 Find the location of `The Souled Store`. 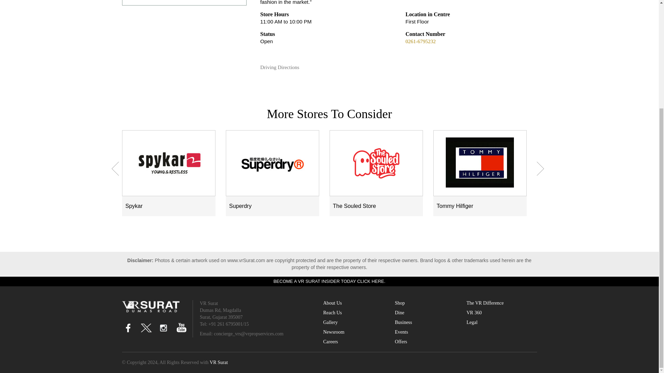

The Souled Store is located at coordinates (376, 162).